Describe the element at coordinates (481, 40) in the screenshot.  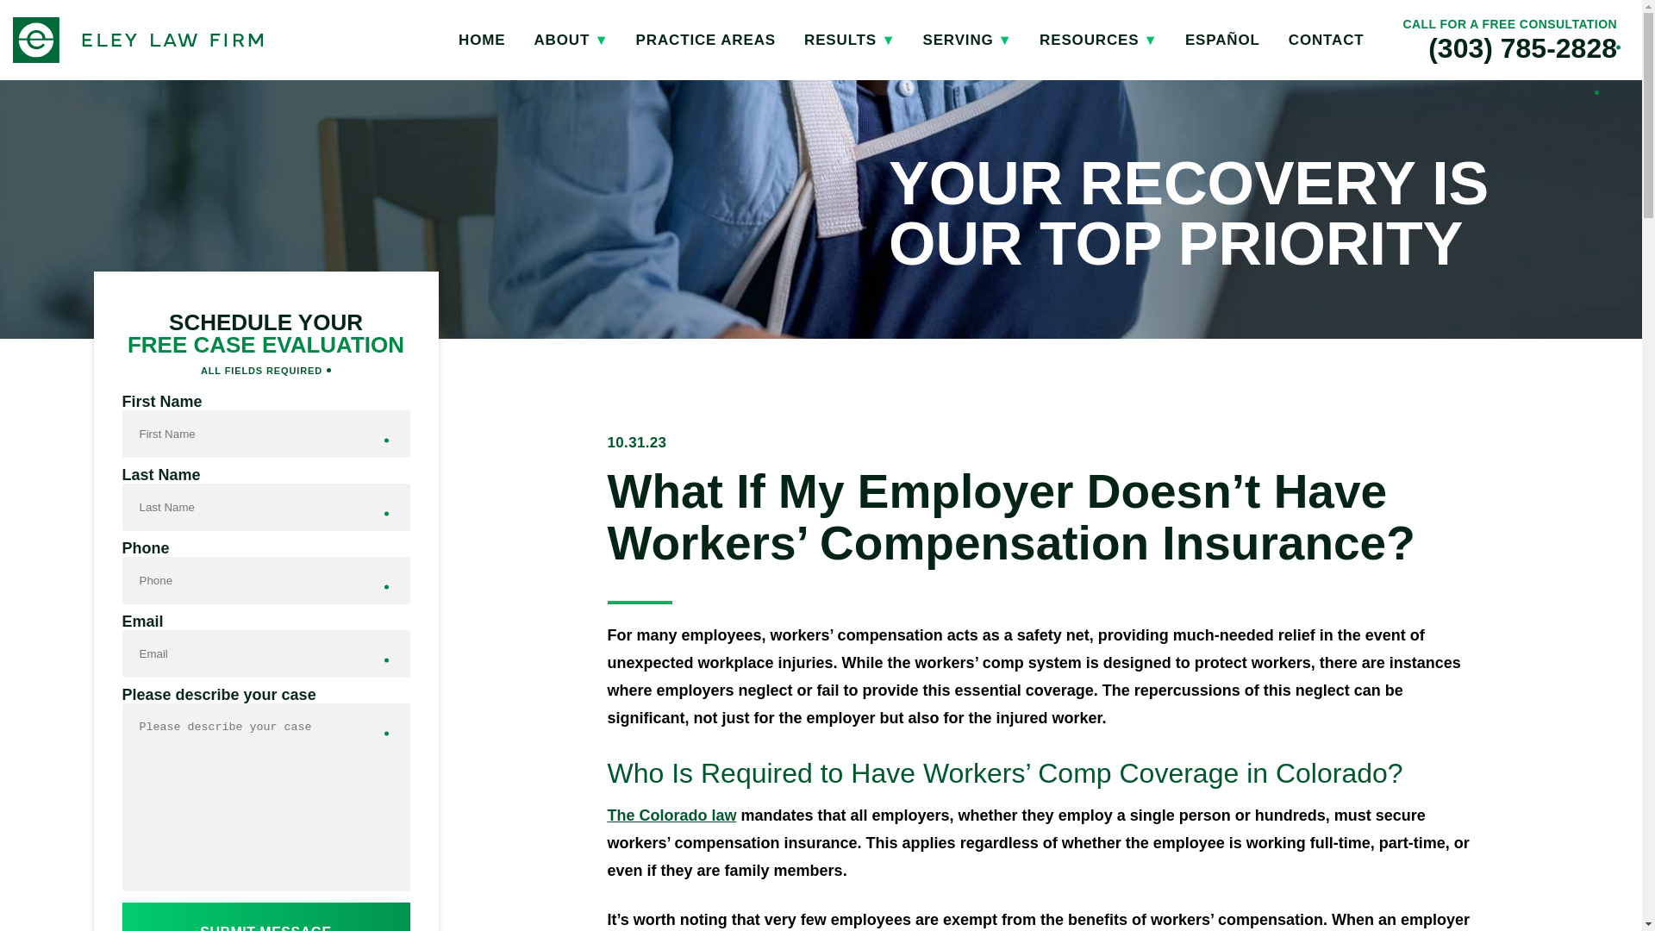
I see `HOME` at that location.